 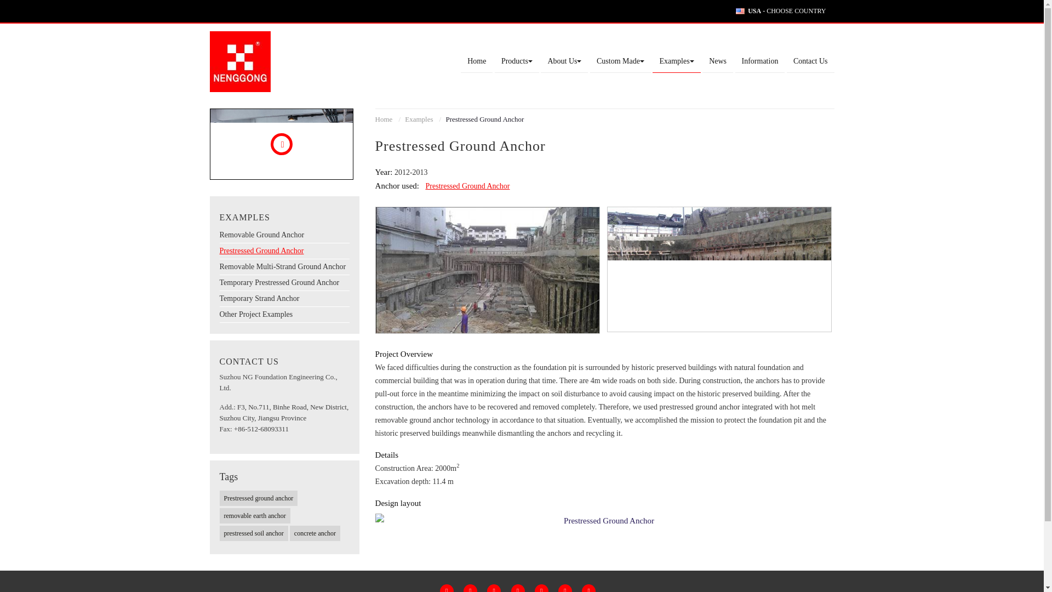 What do you see at coordinates (284, 283) in the screenshot?
I see `Temporary Prestressed Ground Anchor` at bounding box center [284, 283].